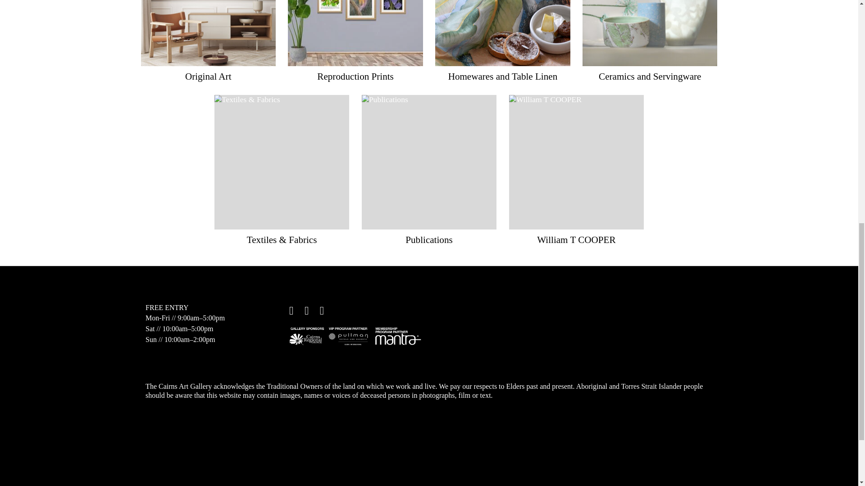 The image size is (865, 486). Describe the element at coordinates (650, 76) in the screenshot. I see `Ceramics and Servingware` at that location.